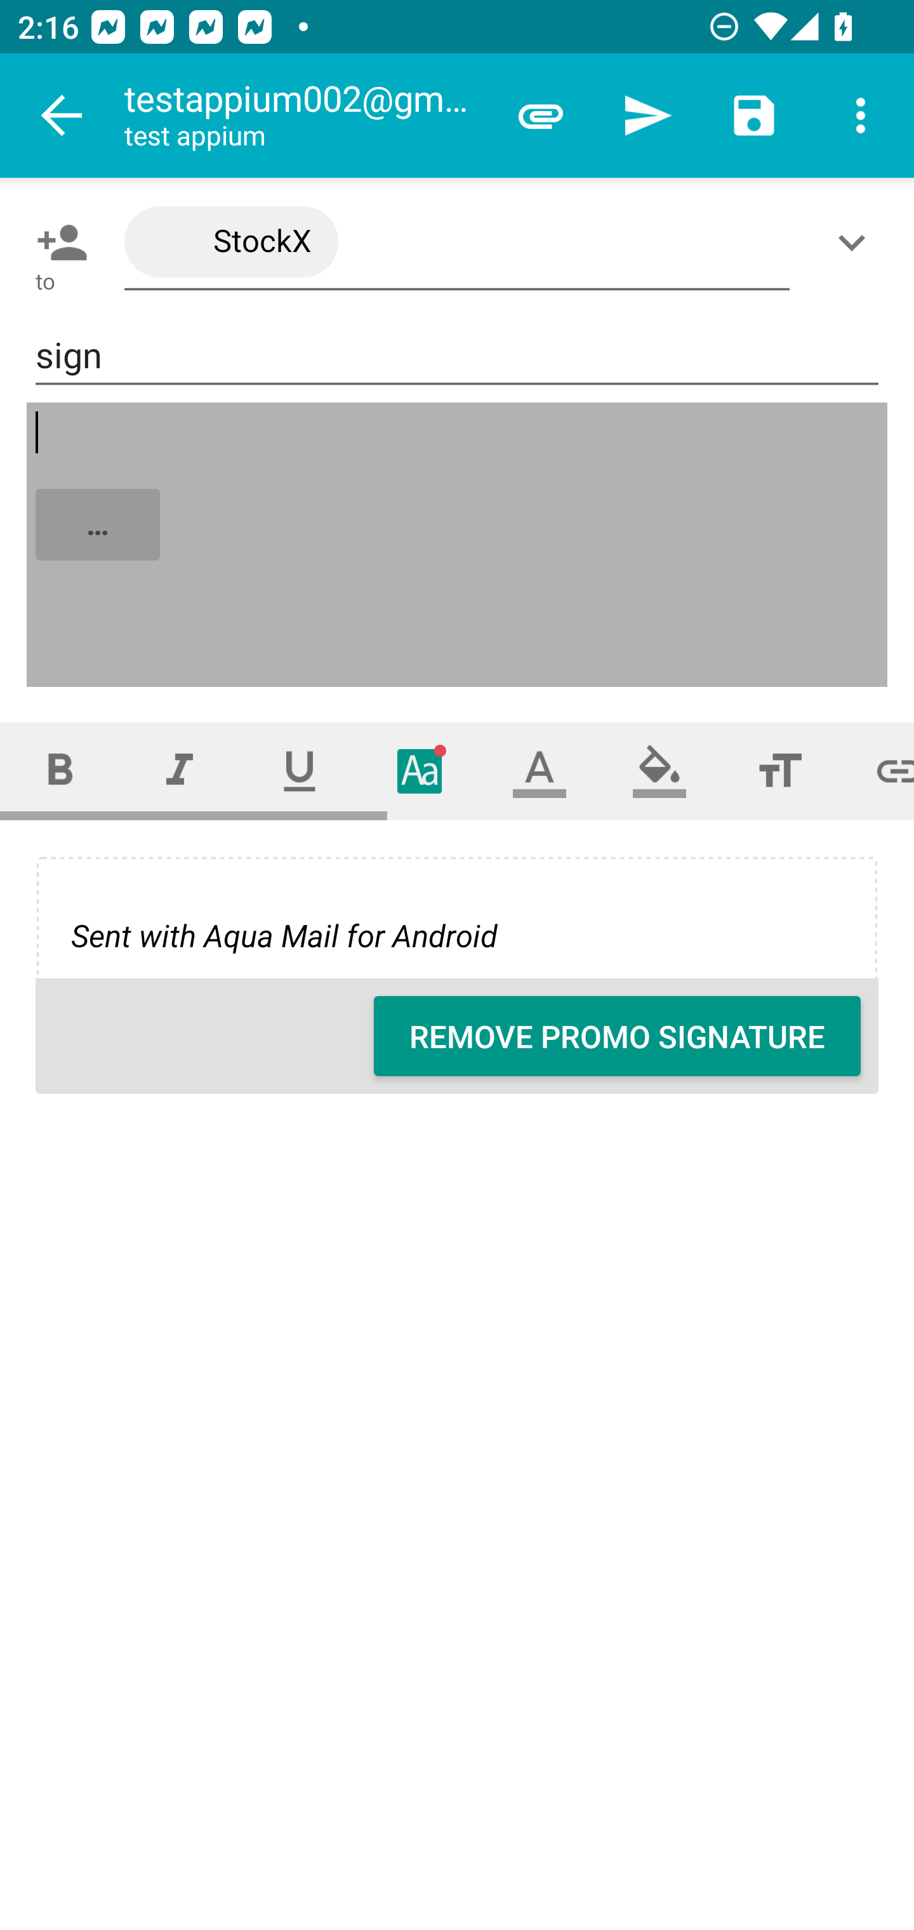 The height and width of the screenshot is (1930, 914). What do you see at coordinates (617, 1036) in the screenshot?
I see `REMOVE PROMO SIGNATURE` at bounding box center [617, 1036].